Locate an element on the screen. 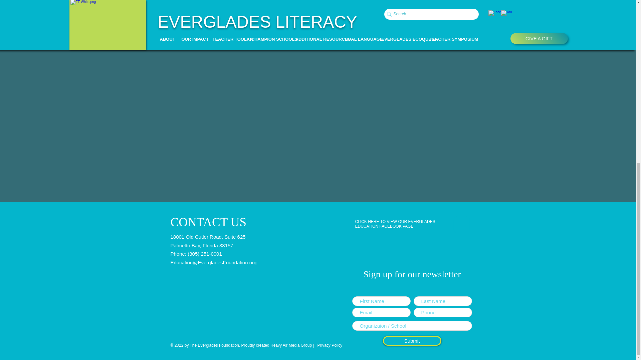 This screenshot has height=360, width=641. Submit is located at coordinates (412, 341).